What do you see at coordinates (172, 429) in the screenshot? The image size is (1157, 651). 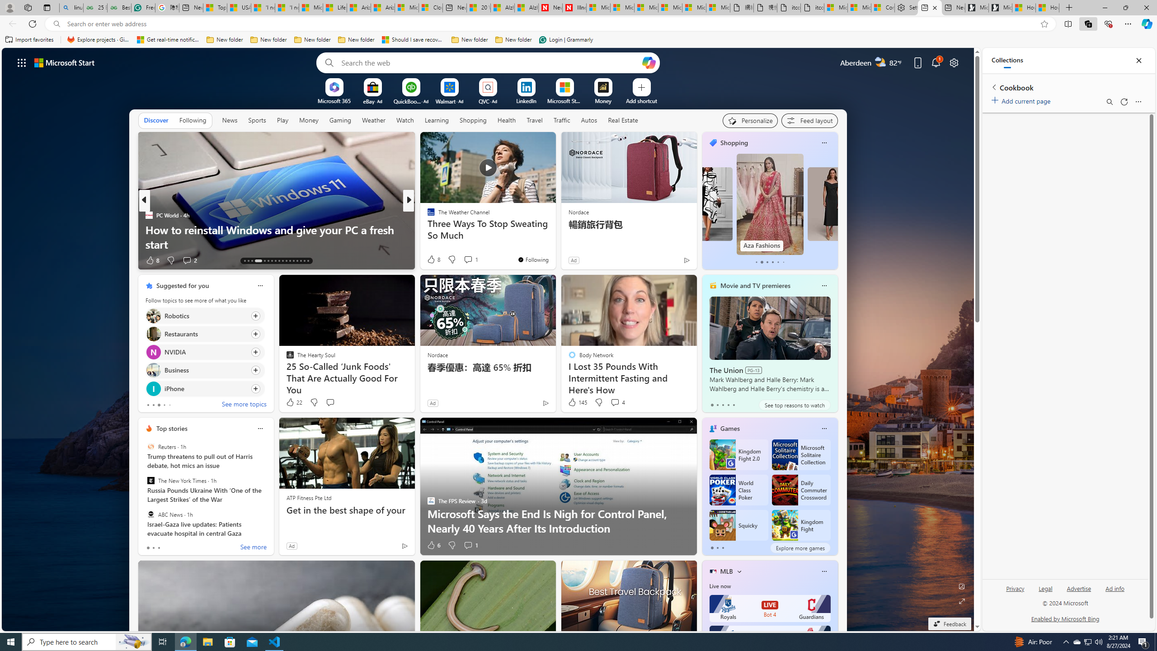 I see `Top stories` at bounding box center [172, 429].